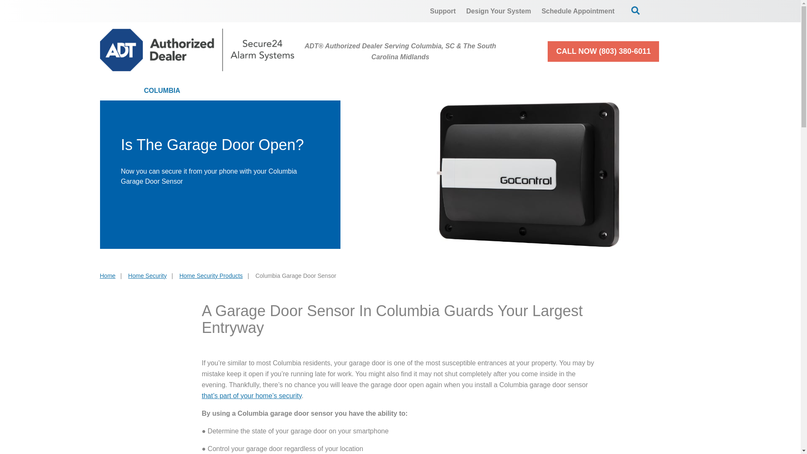  I want to click on Expand Menu, so click(648, 91).